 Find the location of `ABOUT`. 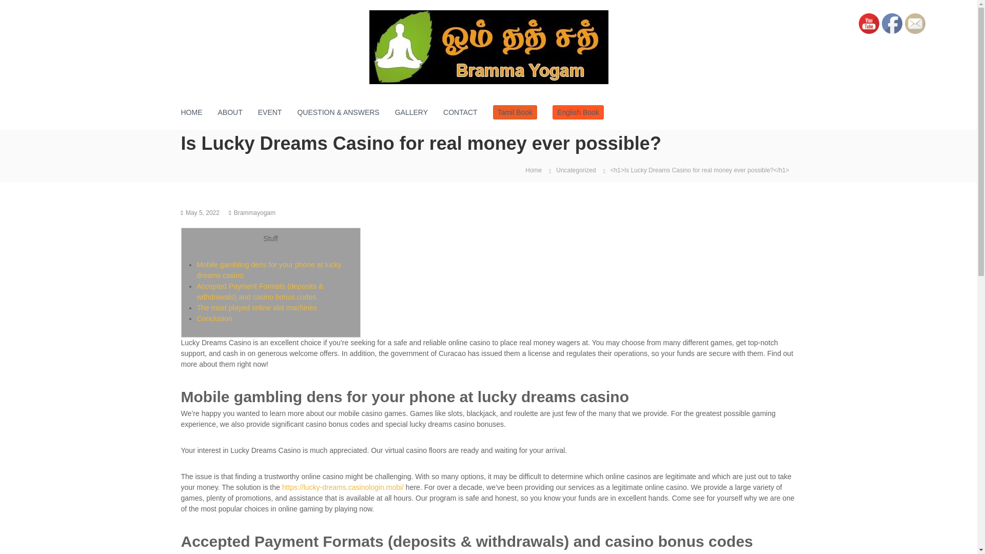

ABOUT is located at coordinates (230, 112).